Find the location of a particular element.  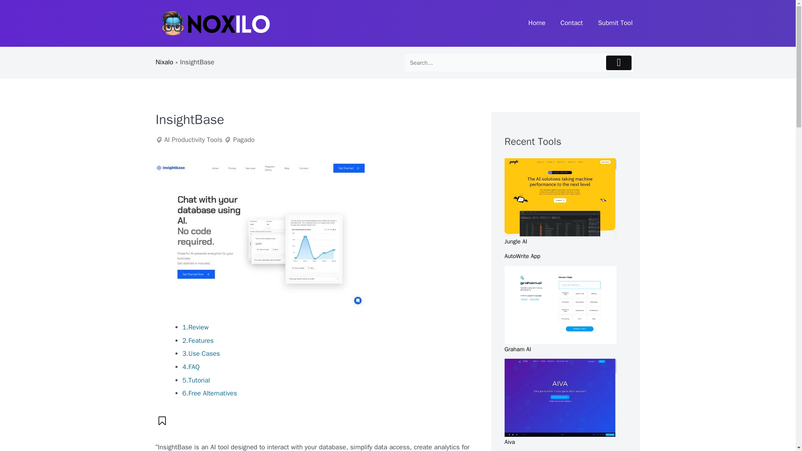

Search is located at coordinates (504, 63).